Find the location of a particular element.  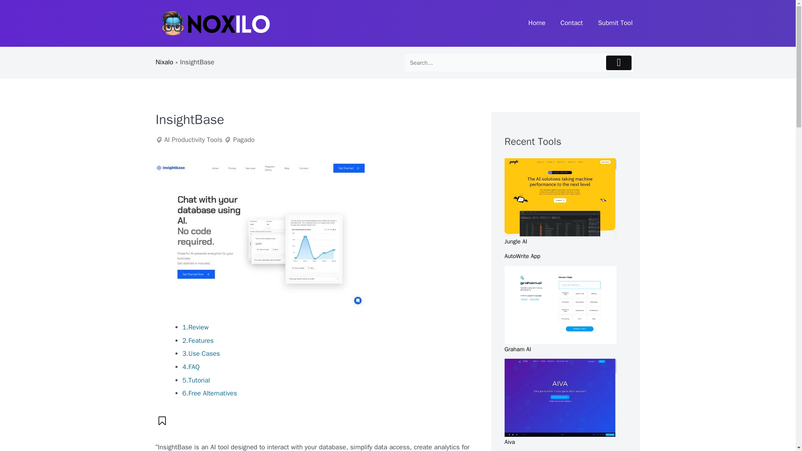

Search is located at coordinates (504, 63).